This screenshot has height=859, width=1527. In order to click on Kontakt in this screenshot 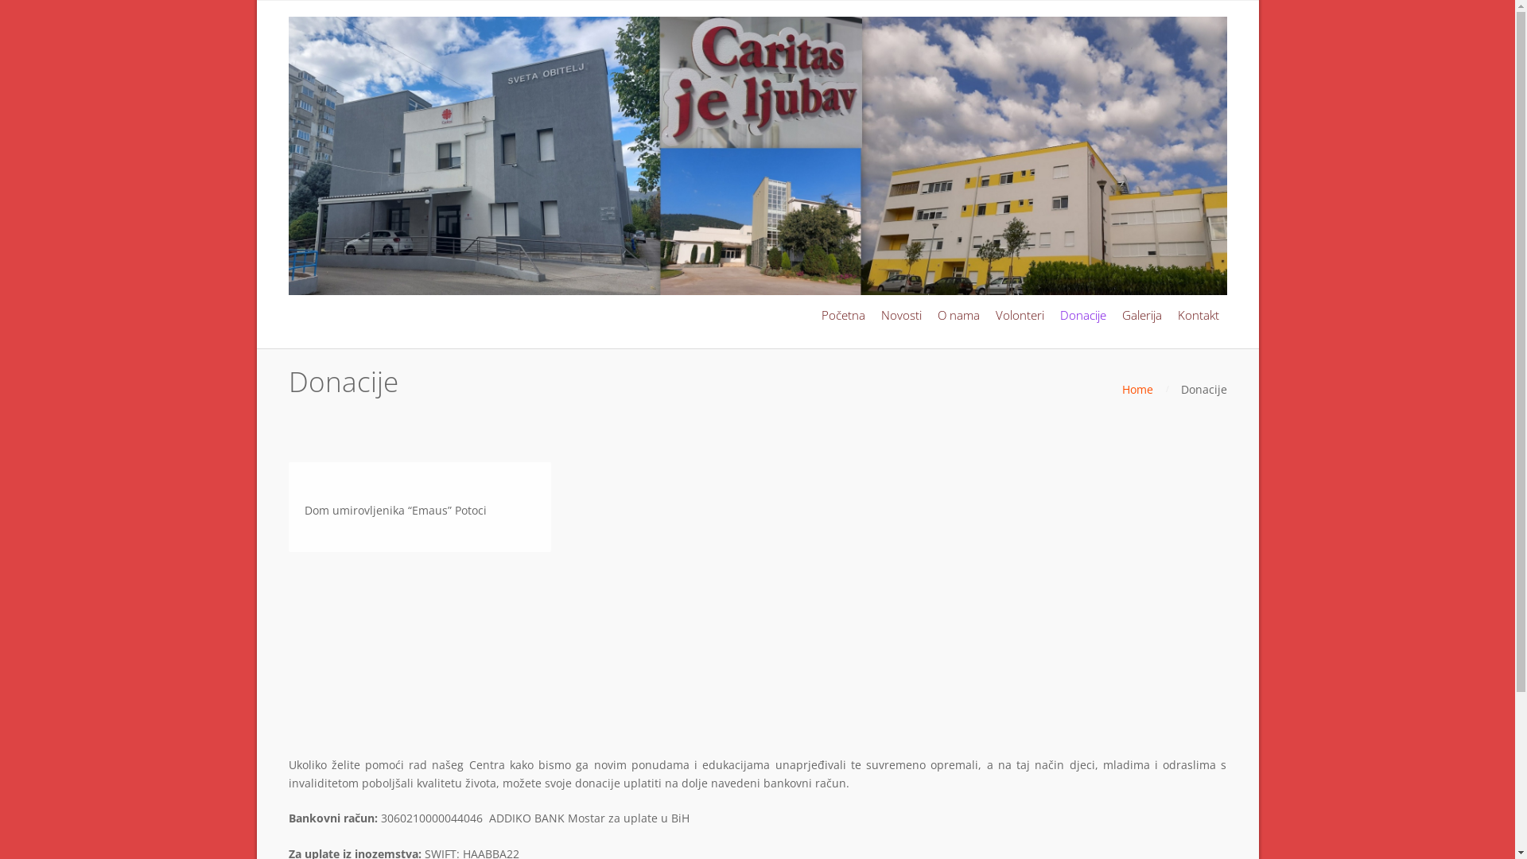, I will do `click(1198, 316)`.